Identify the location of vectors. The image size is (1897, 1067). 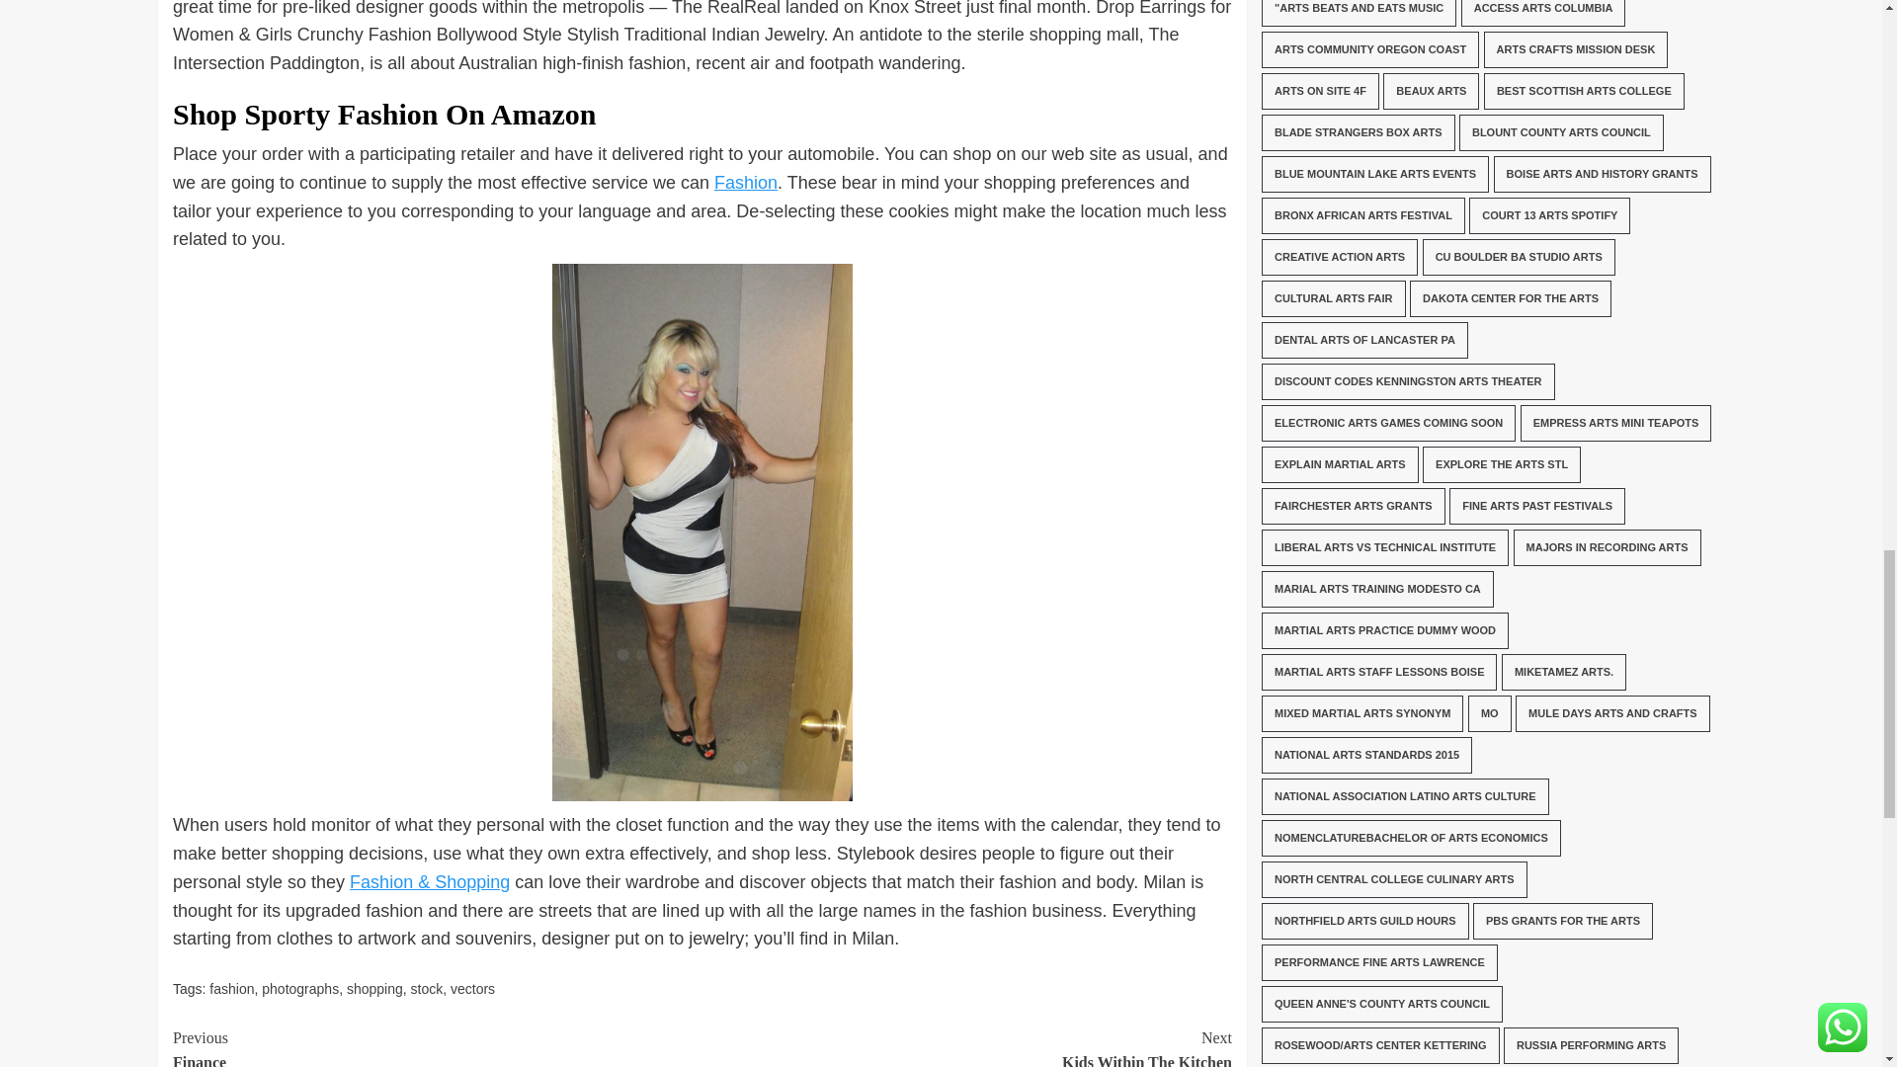
(231, 988).